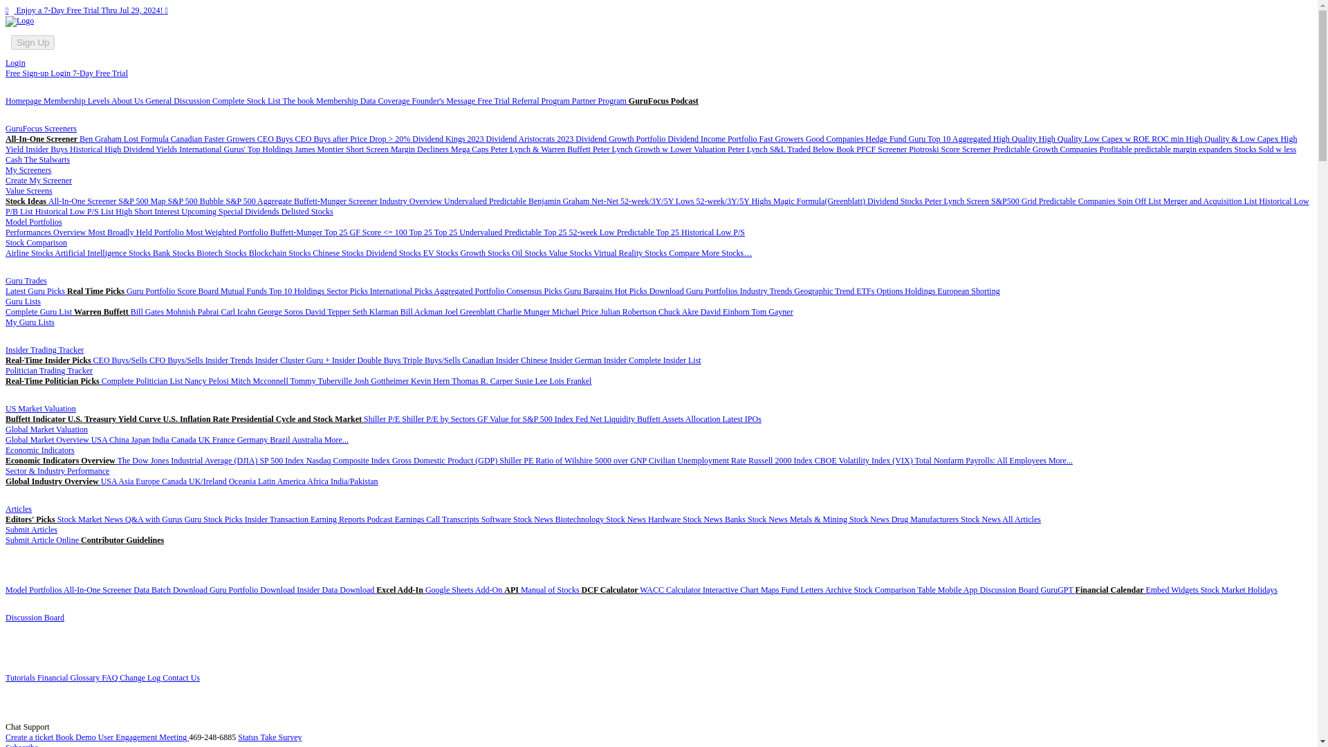 The width and height of the screenshot is (1328, 747). What do you see at coordinates (24, 101) in the screenshot?
I see `Homepage` at bounding box center [24, 101].